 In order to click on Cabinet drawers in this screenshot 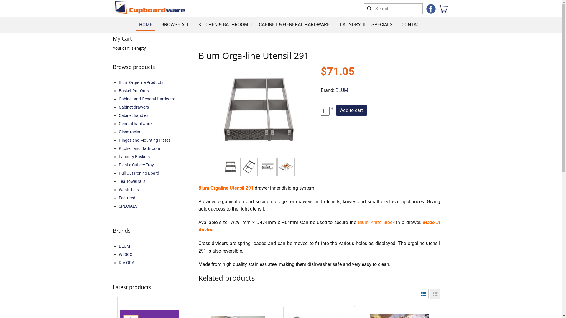, I will do `click(134, 107)`.